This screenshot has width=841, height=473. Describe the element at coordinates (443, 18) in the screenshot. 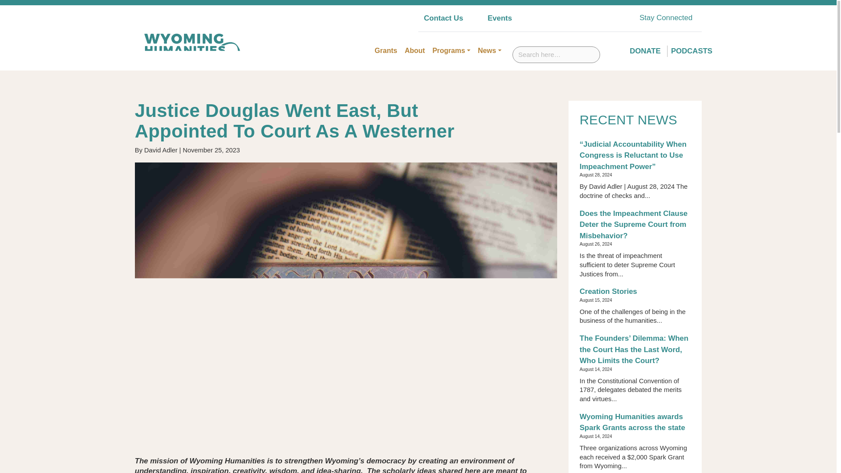

I see `Contact Us` at that location.